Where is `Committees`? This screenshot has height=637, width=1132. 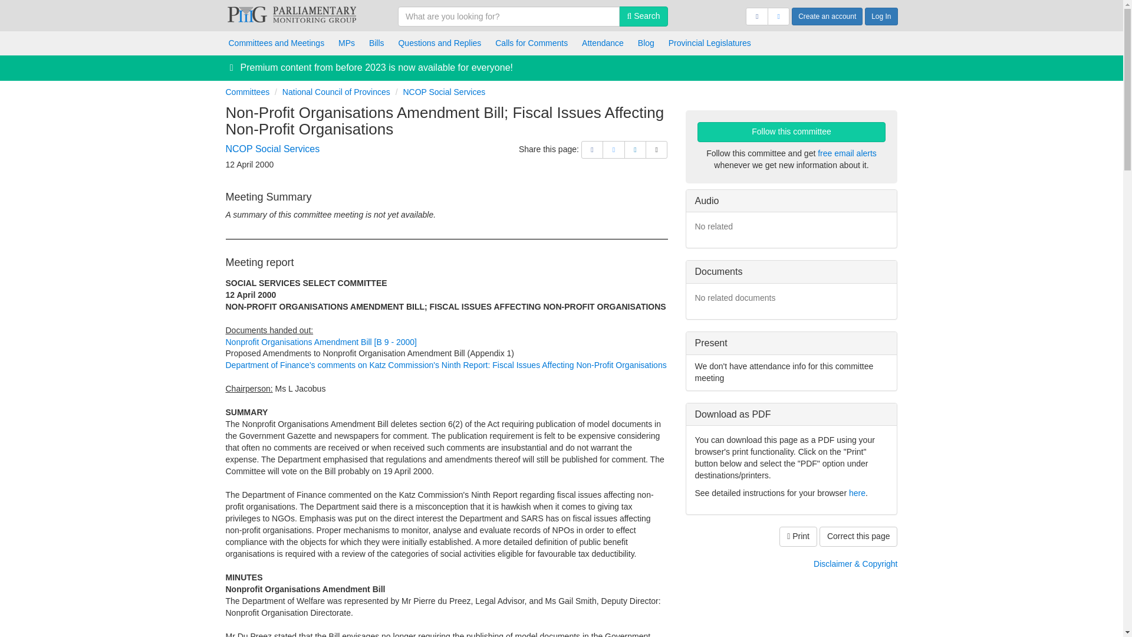 Committees is located at coordinates (247, 92).